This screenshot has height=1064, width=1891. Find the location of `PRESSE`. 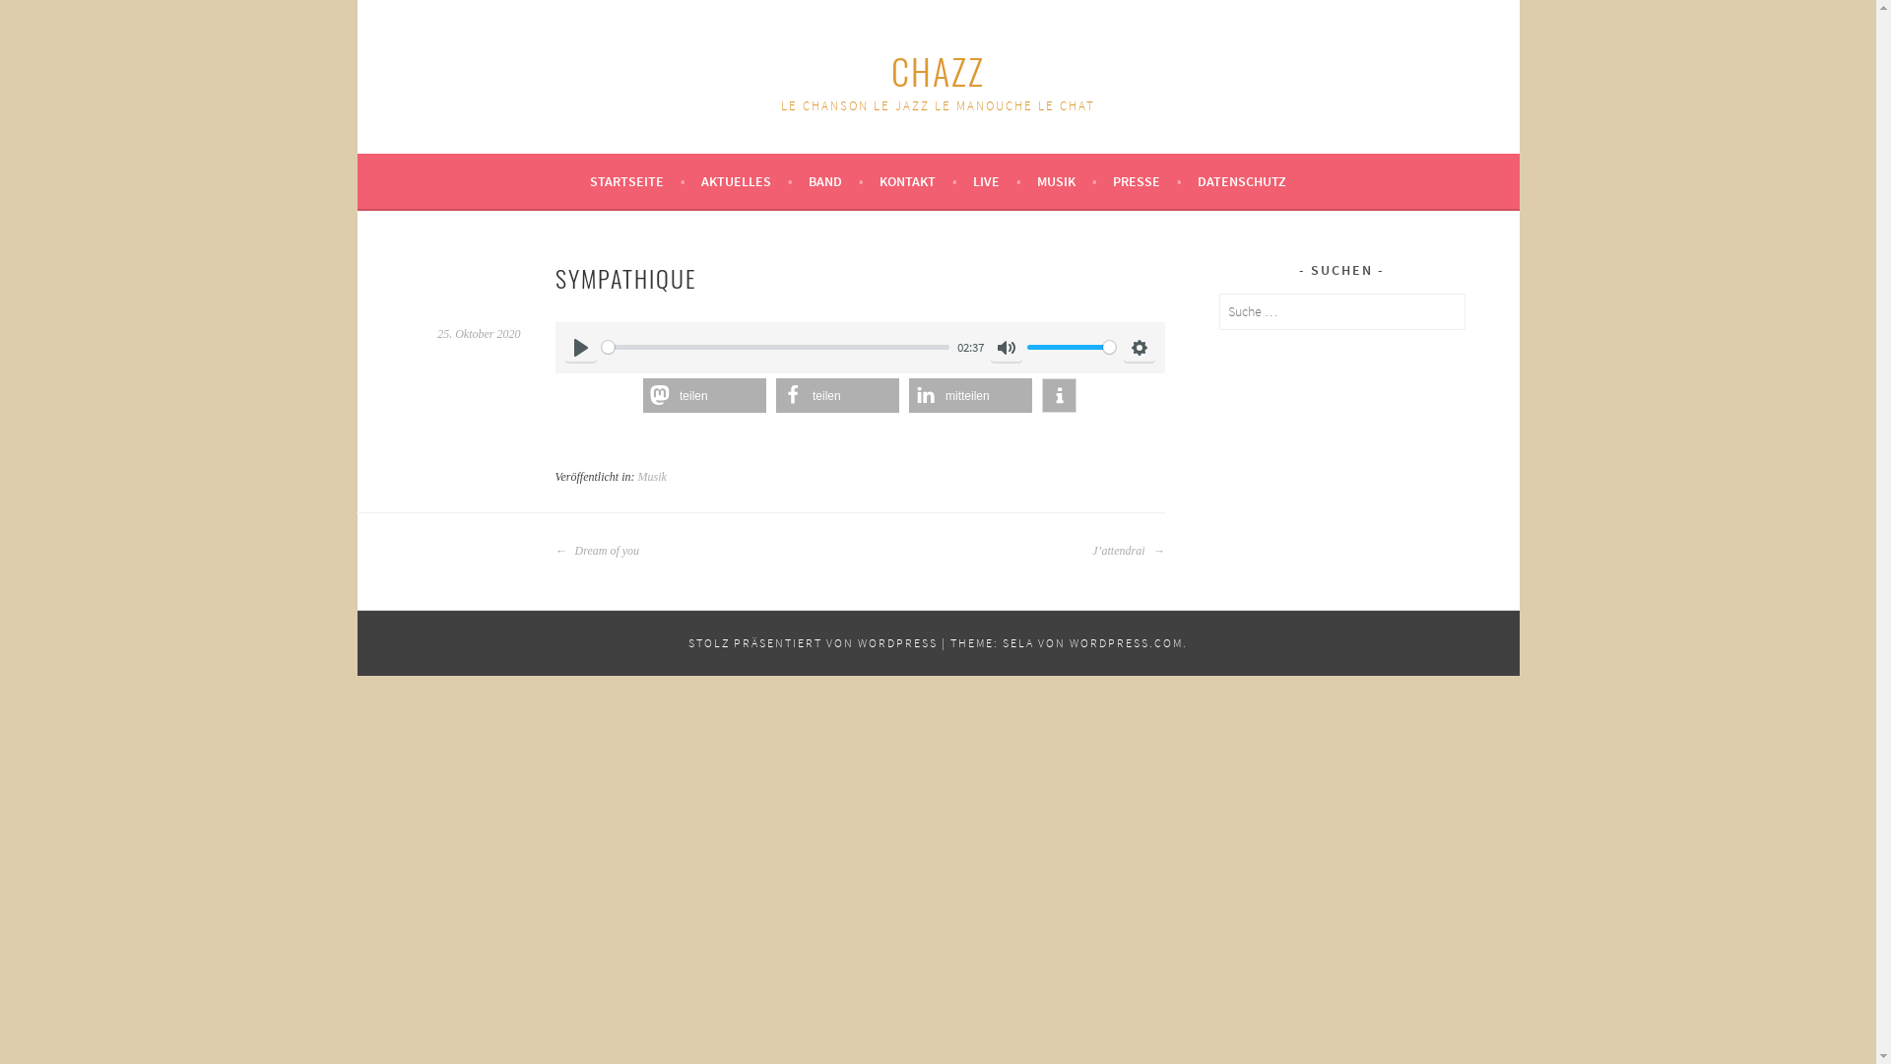

PRESSE is located at coordinates (1147, 181).